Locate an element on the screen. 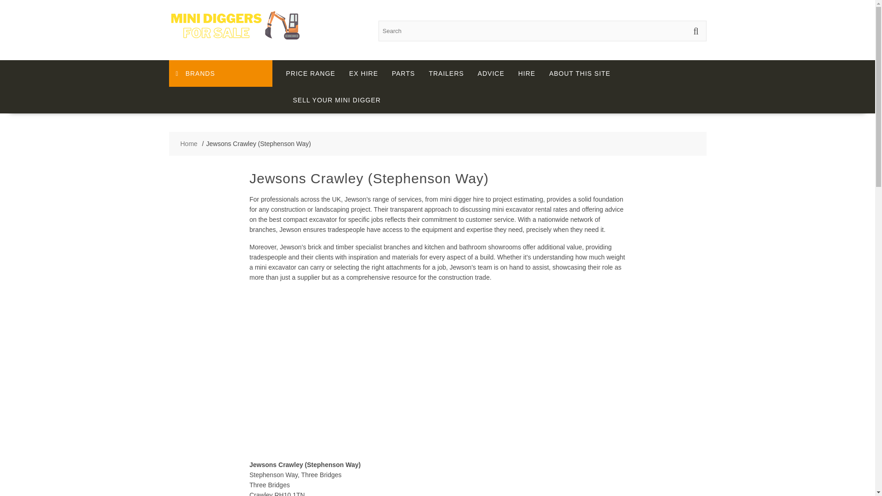  ADVICE is located at coordinates (491, 73).